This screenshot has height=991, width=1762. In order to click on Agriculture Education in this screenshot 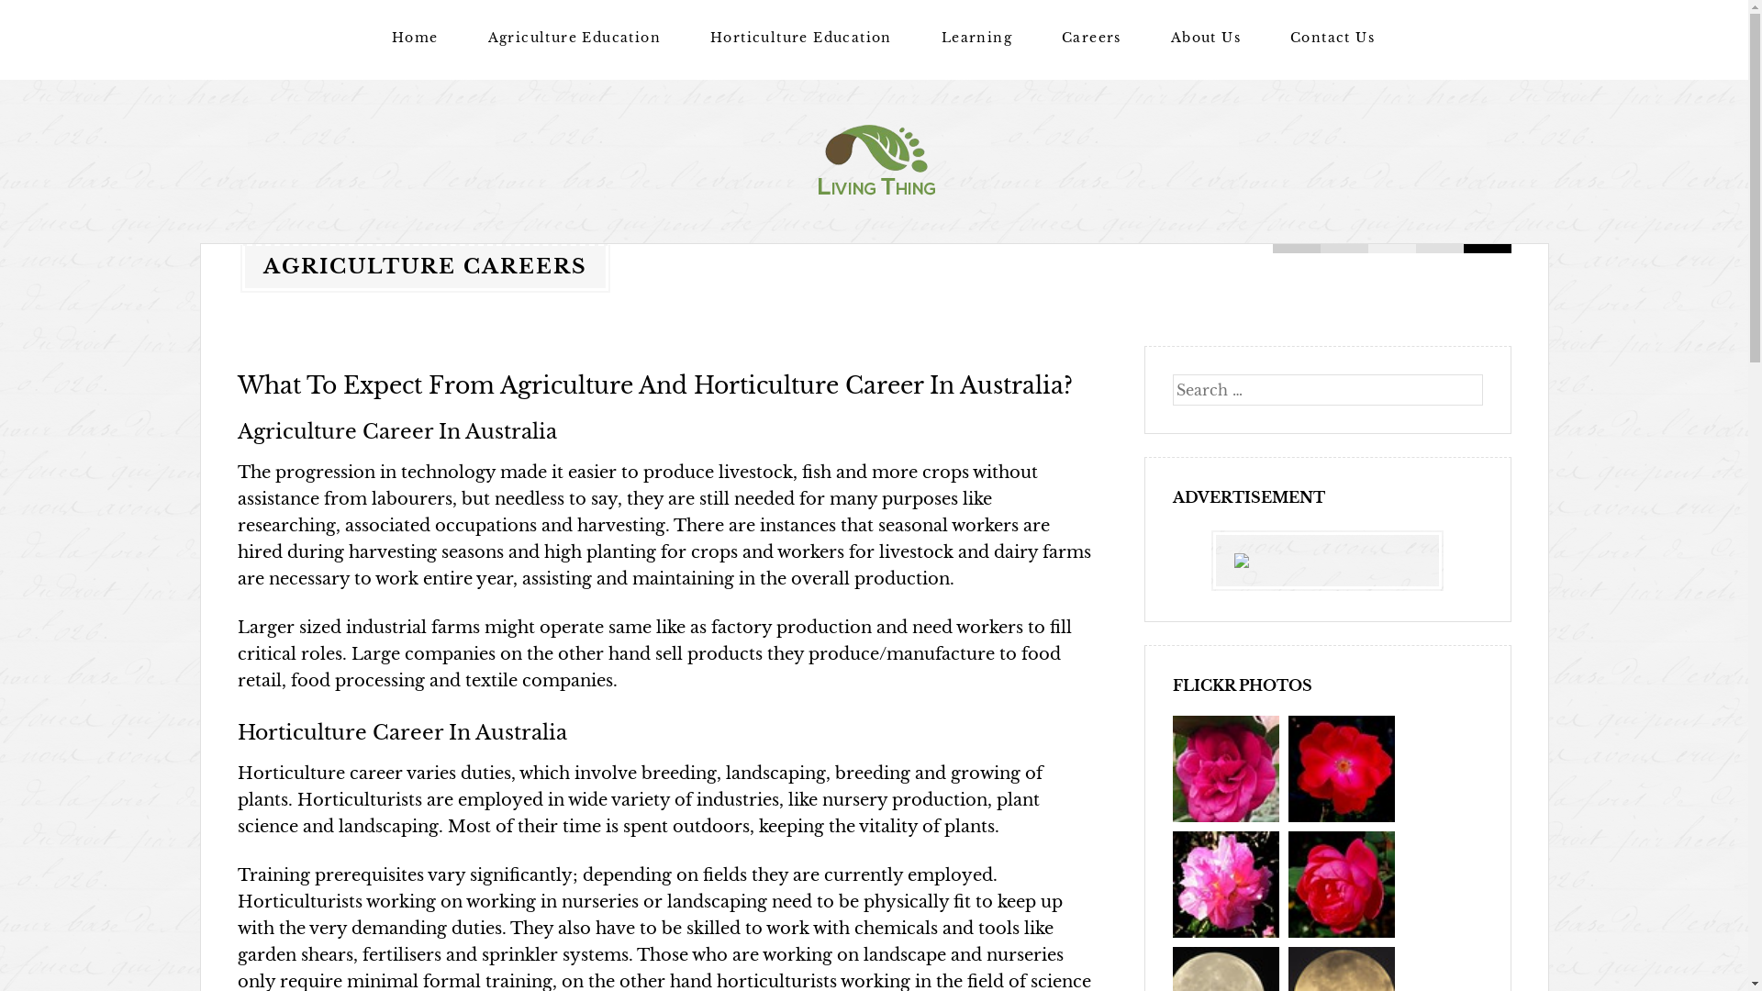, I will do `click(574, 39)`.